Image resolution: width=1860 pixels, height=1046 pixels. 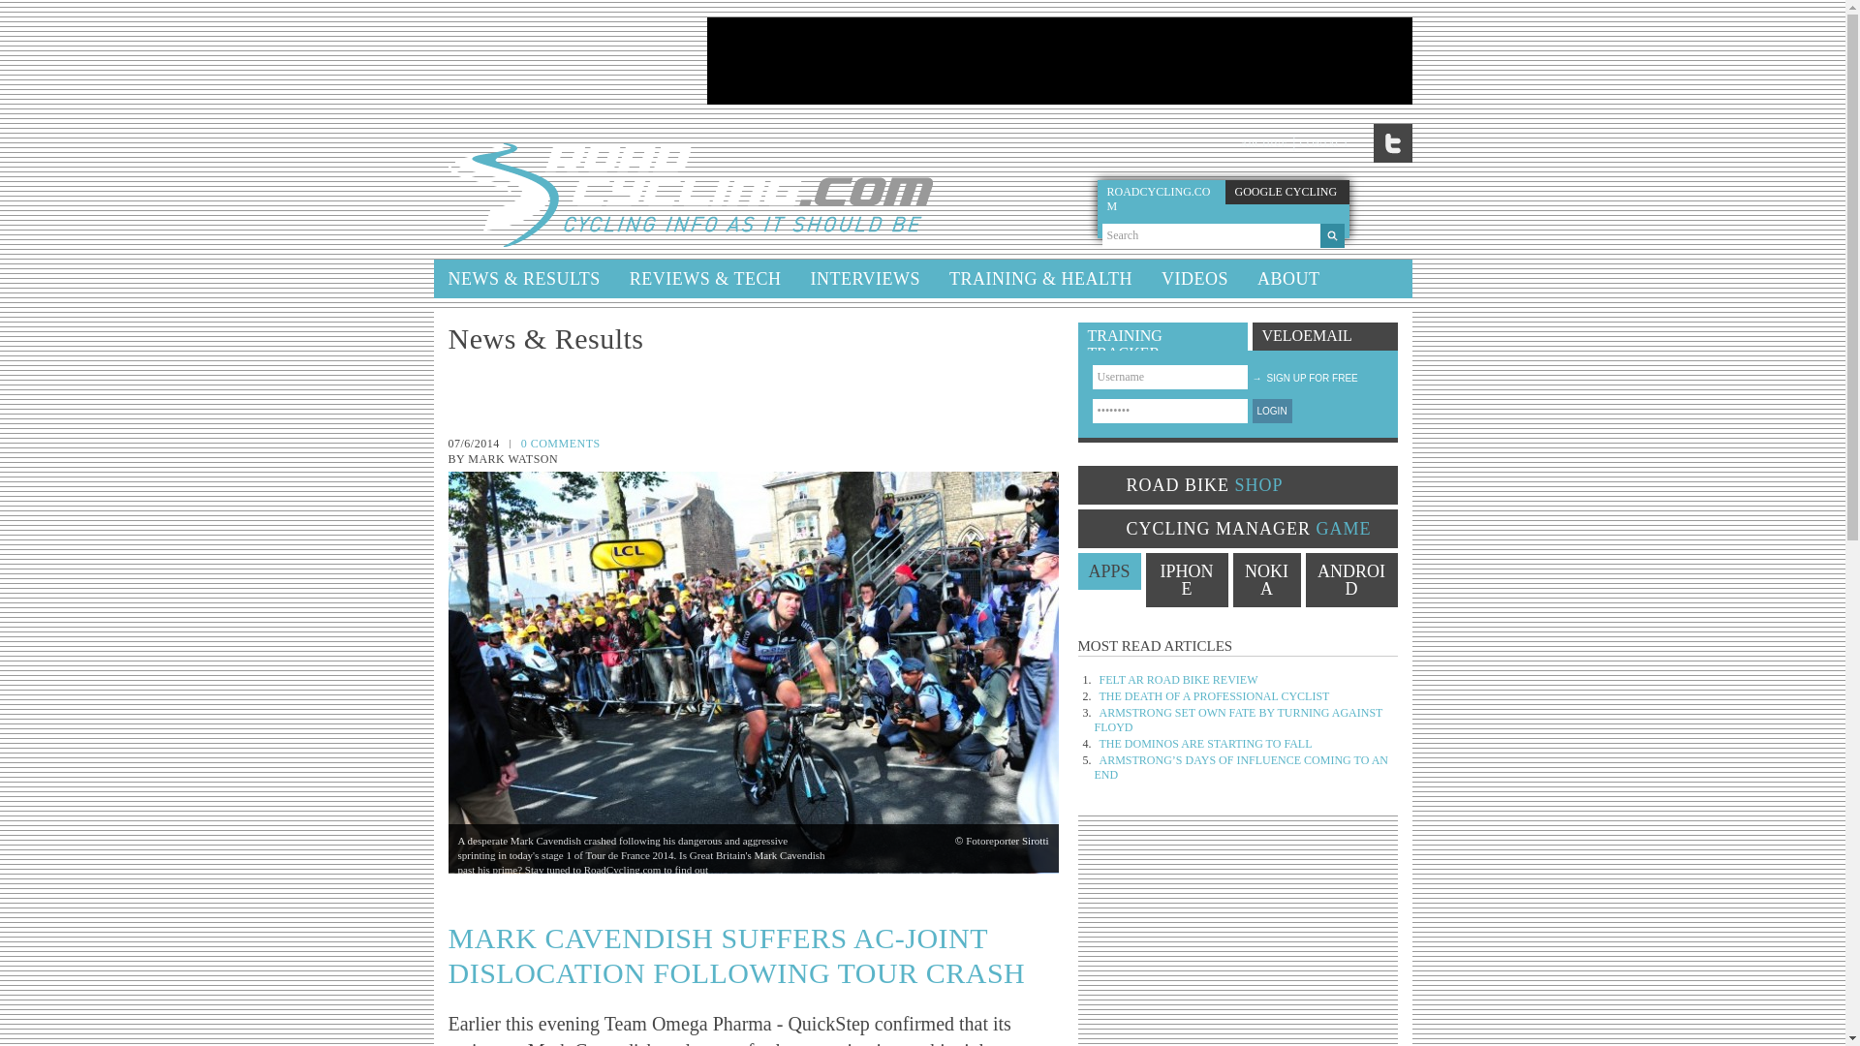 What do you see at coordinates (1178, 680) in the screenshot?
I see `FELT AR ROAD BIKE REVIEW` at bounding box center [1178, 680].